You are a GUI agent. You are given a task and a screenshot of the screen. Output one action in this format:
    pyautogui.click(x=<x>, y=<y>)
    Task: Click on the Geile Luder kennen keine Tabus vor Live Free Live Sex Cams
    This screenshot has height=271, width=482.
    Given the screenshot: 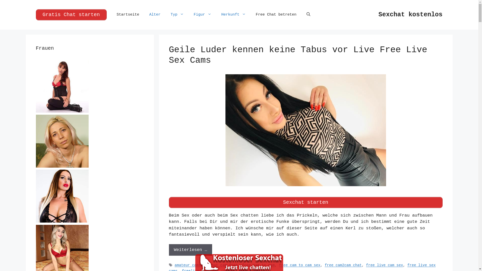 What is the action you would take?
    pyautogui.click(x=298, y=55)
    